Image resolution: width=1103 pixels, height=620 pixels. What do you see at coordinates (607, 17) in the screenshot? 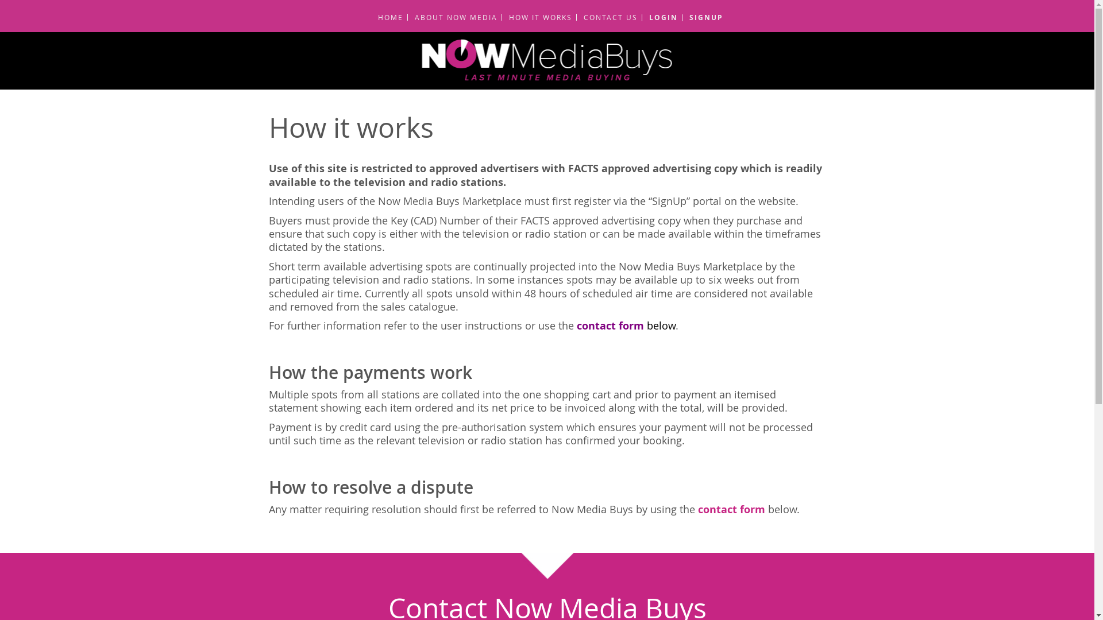
I see `CONTACT US` at bounding box center [607, 17].